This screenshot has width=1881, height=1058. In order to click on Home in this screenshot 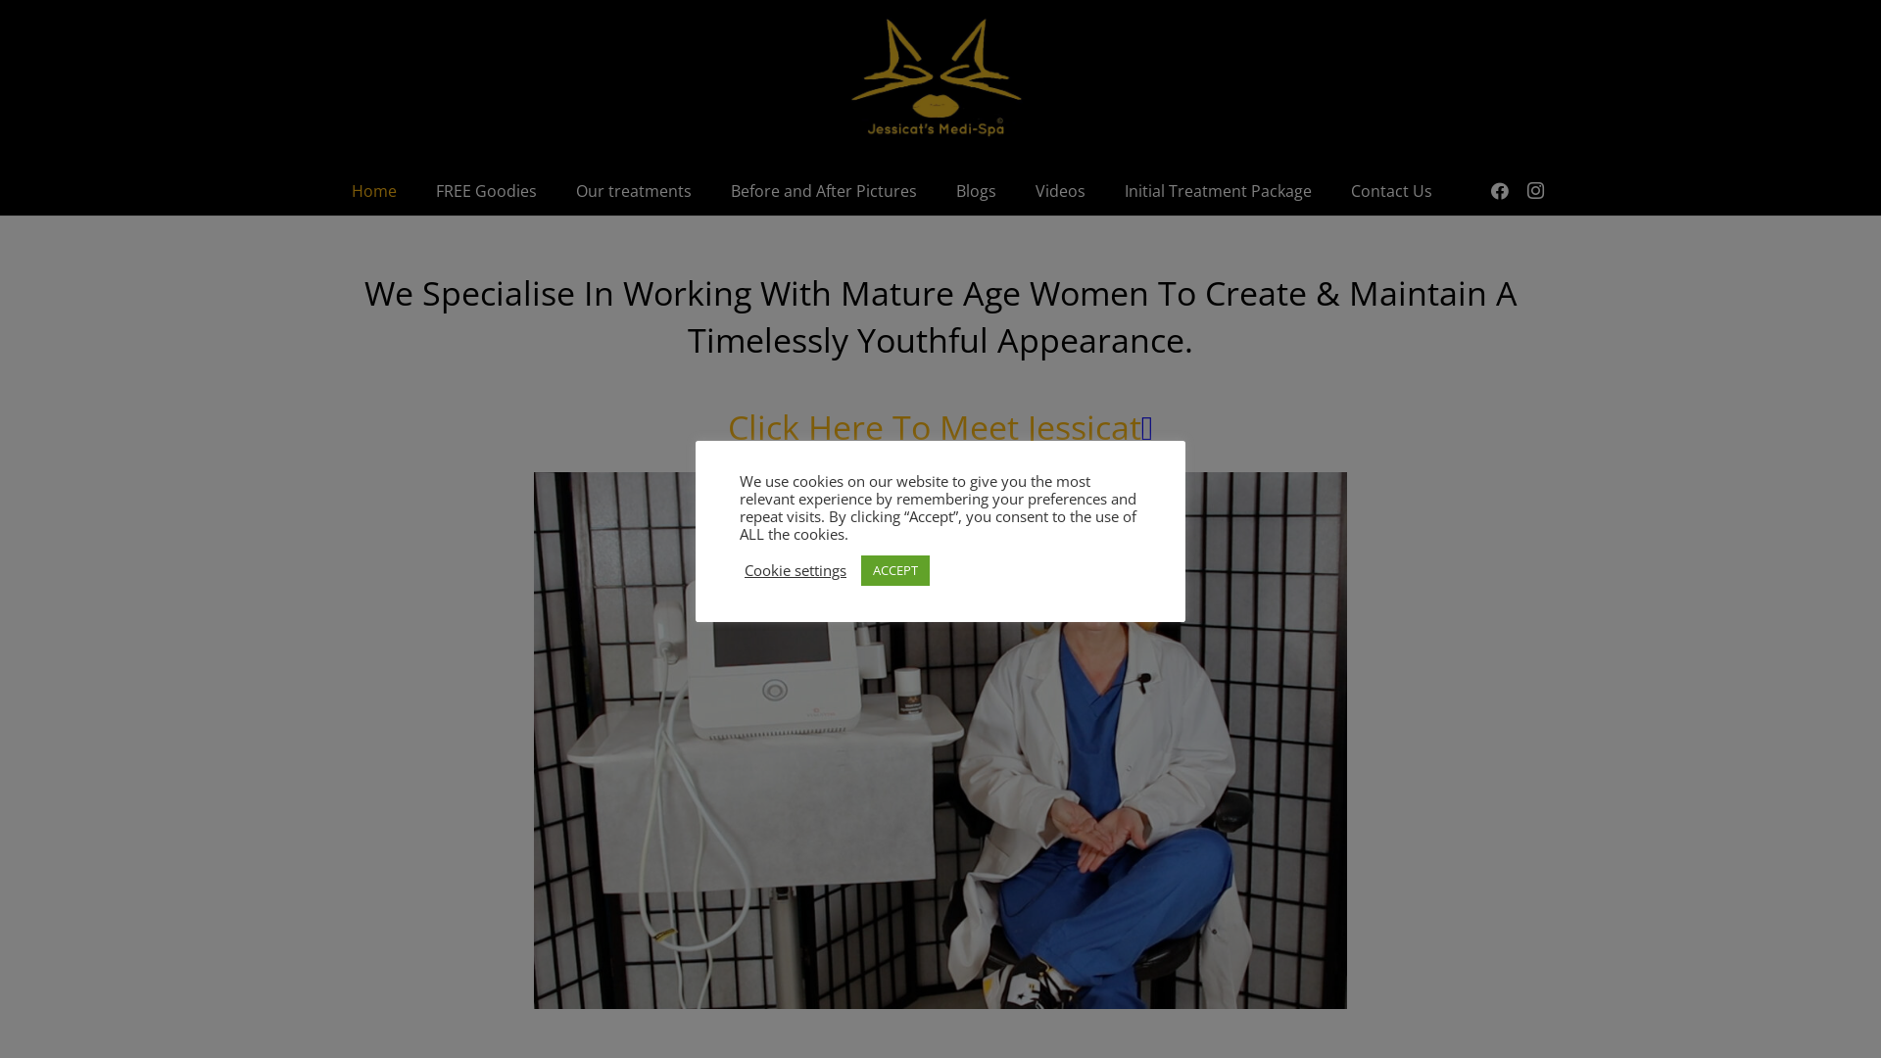, I will do `click(374, 191)`.